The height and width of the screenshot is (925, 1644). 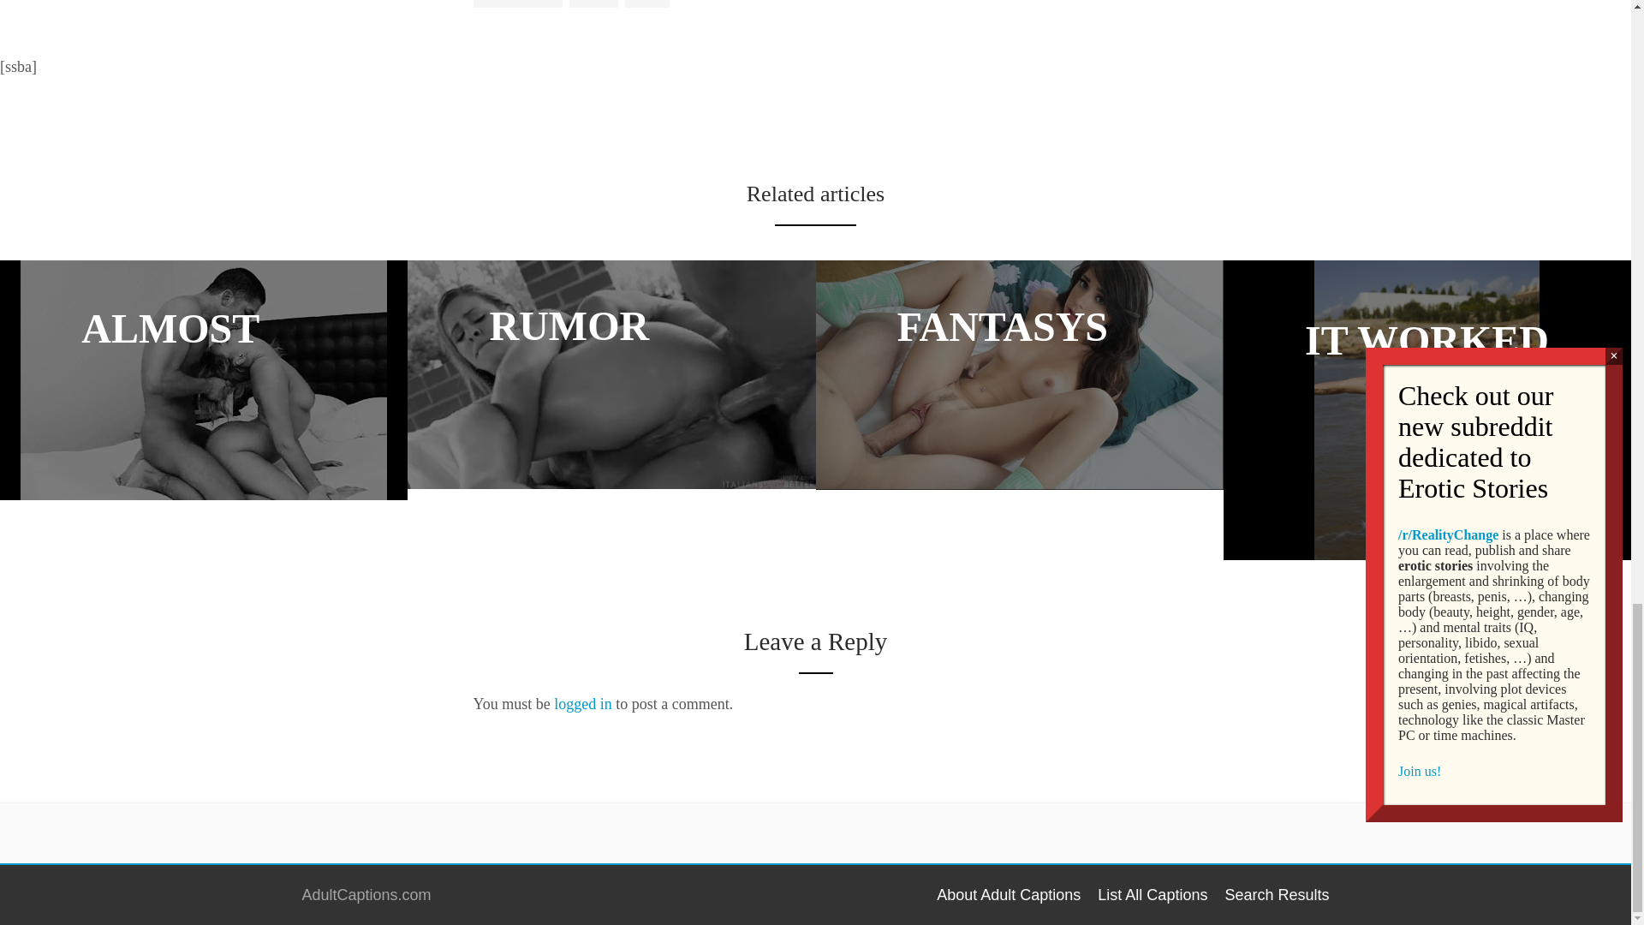 What do you see at coordinates (582, 704) in the screenshot?
I see `logged in` at bounding box center [582, 704].